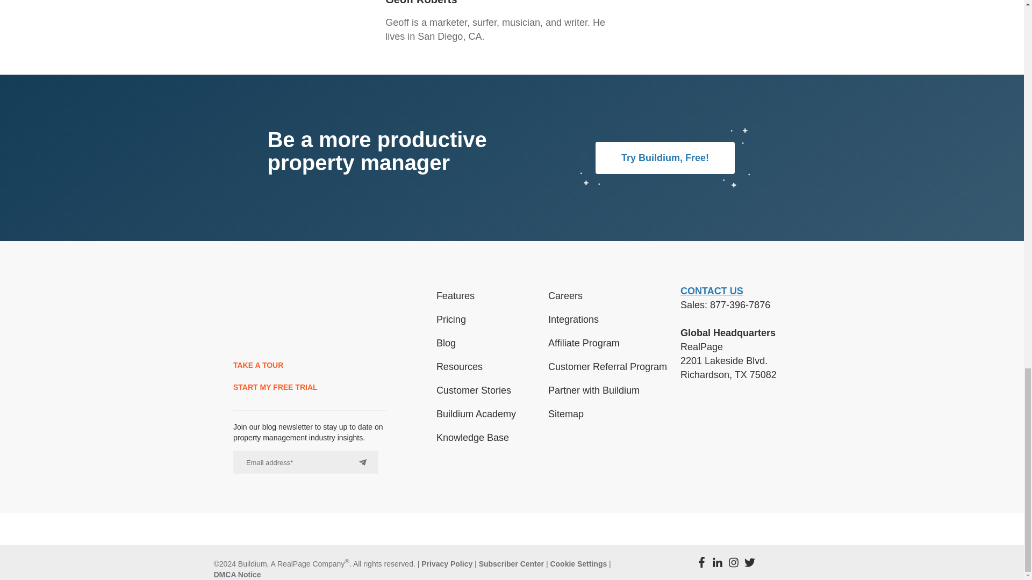  I want to click on Read reviews of Buildium on G2, so click(711, 427).